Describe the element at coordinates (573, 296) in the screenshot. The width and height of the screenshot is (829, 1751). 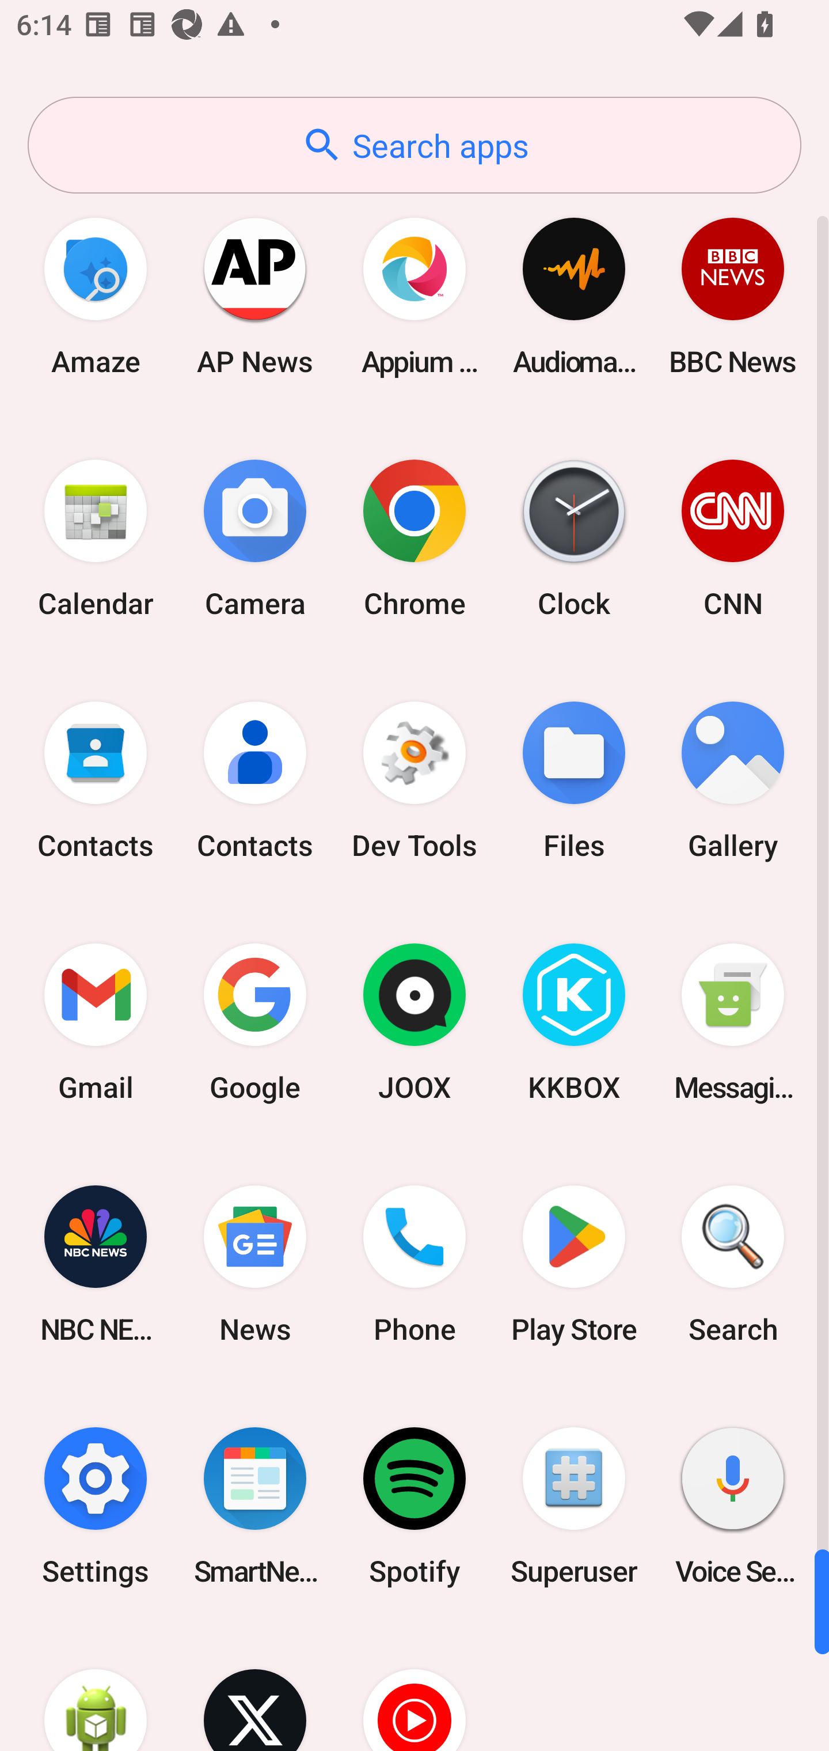
I see `Audio­mack` at that location.